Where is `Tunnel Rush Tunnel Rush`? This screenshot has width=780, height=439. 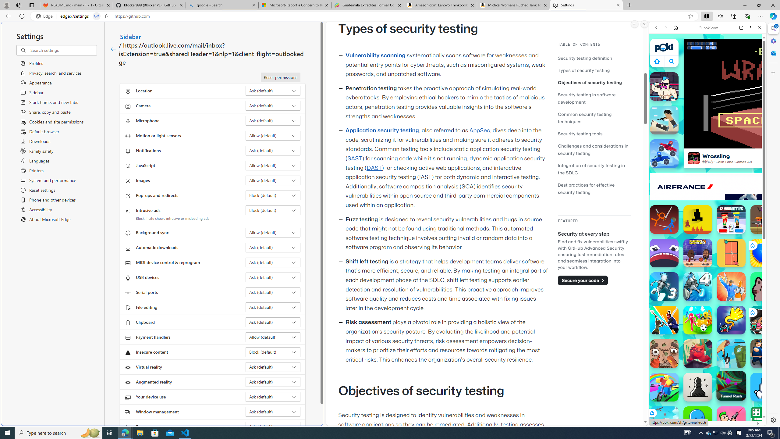 Tunnel Rush Tunnel Rush is located at coordinates (731, 385).